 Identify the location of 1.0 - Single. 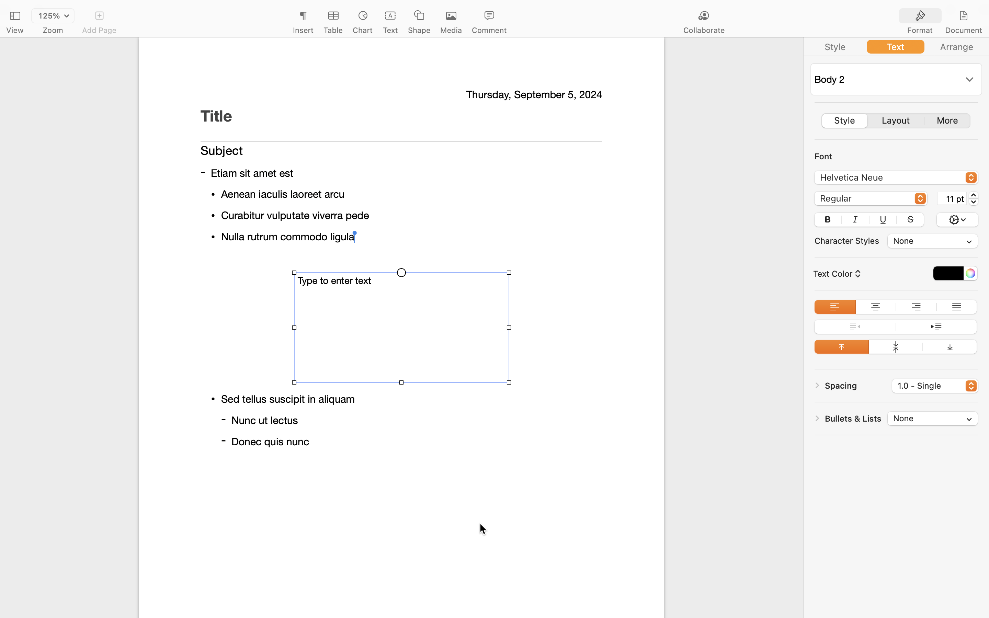
(935, 387).